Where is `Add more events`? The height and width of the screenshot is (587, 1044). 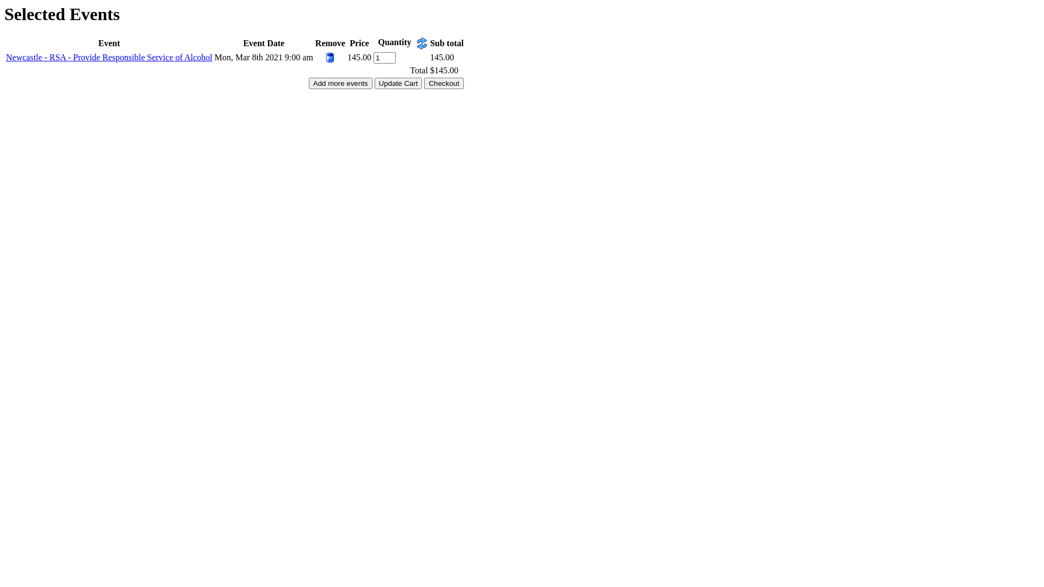 Add more events is located at coordinates (340, 84).